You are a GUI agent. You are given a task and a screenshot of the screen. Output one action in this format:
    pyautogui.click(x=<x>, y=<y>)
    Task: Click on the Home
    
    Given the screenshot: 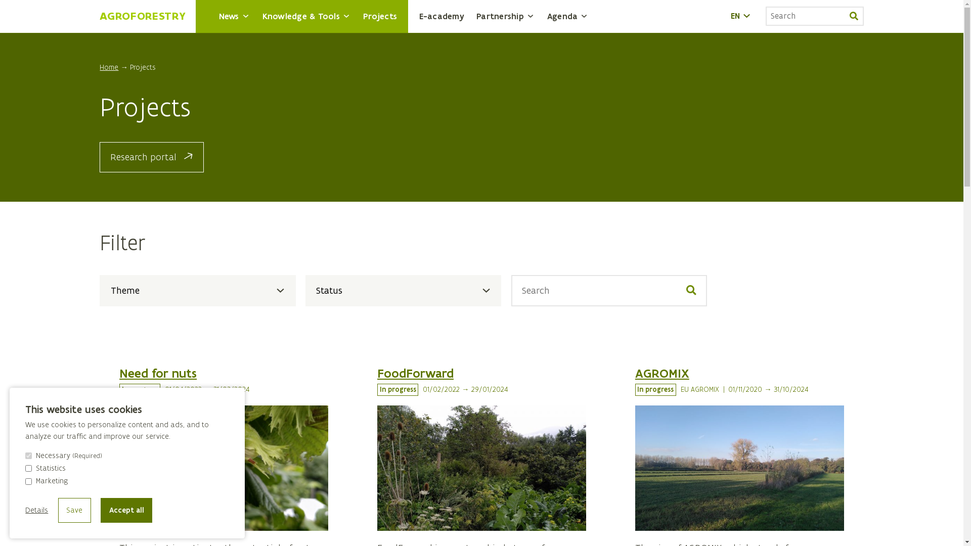 What is the action you would take?
    pyautogui.click(x=109, y=68)
    